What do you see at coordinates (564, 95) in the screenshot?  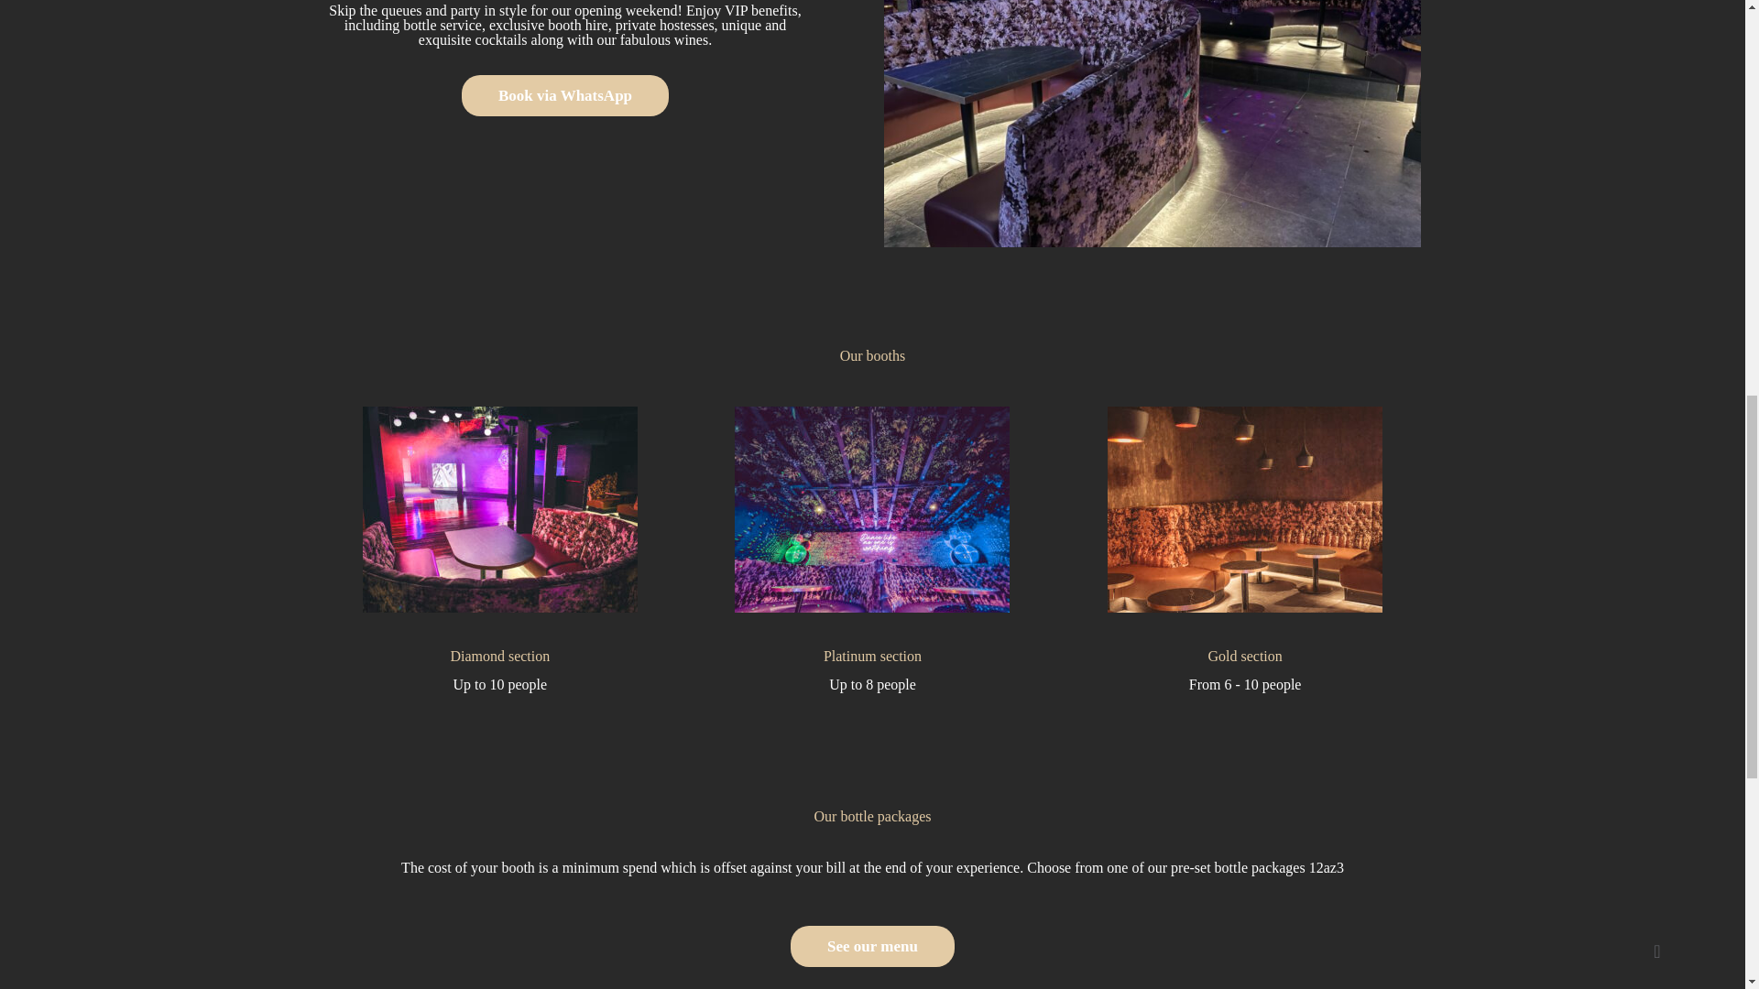 I see `Book via WhatsApp` at bounding box center [564, 95].